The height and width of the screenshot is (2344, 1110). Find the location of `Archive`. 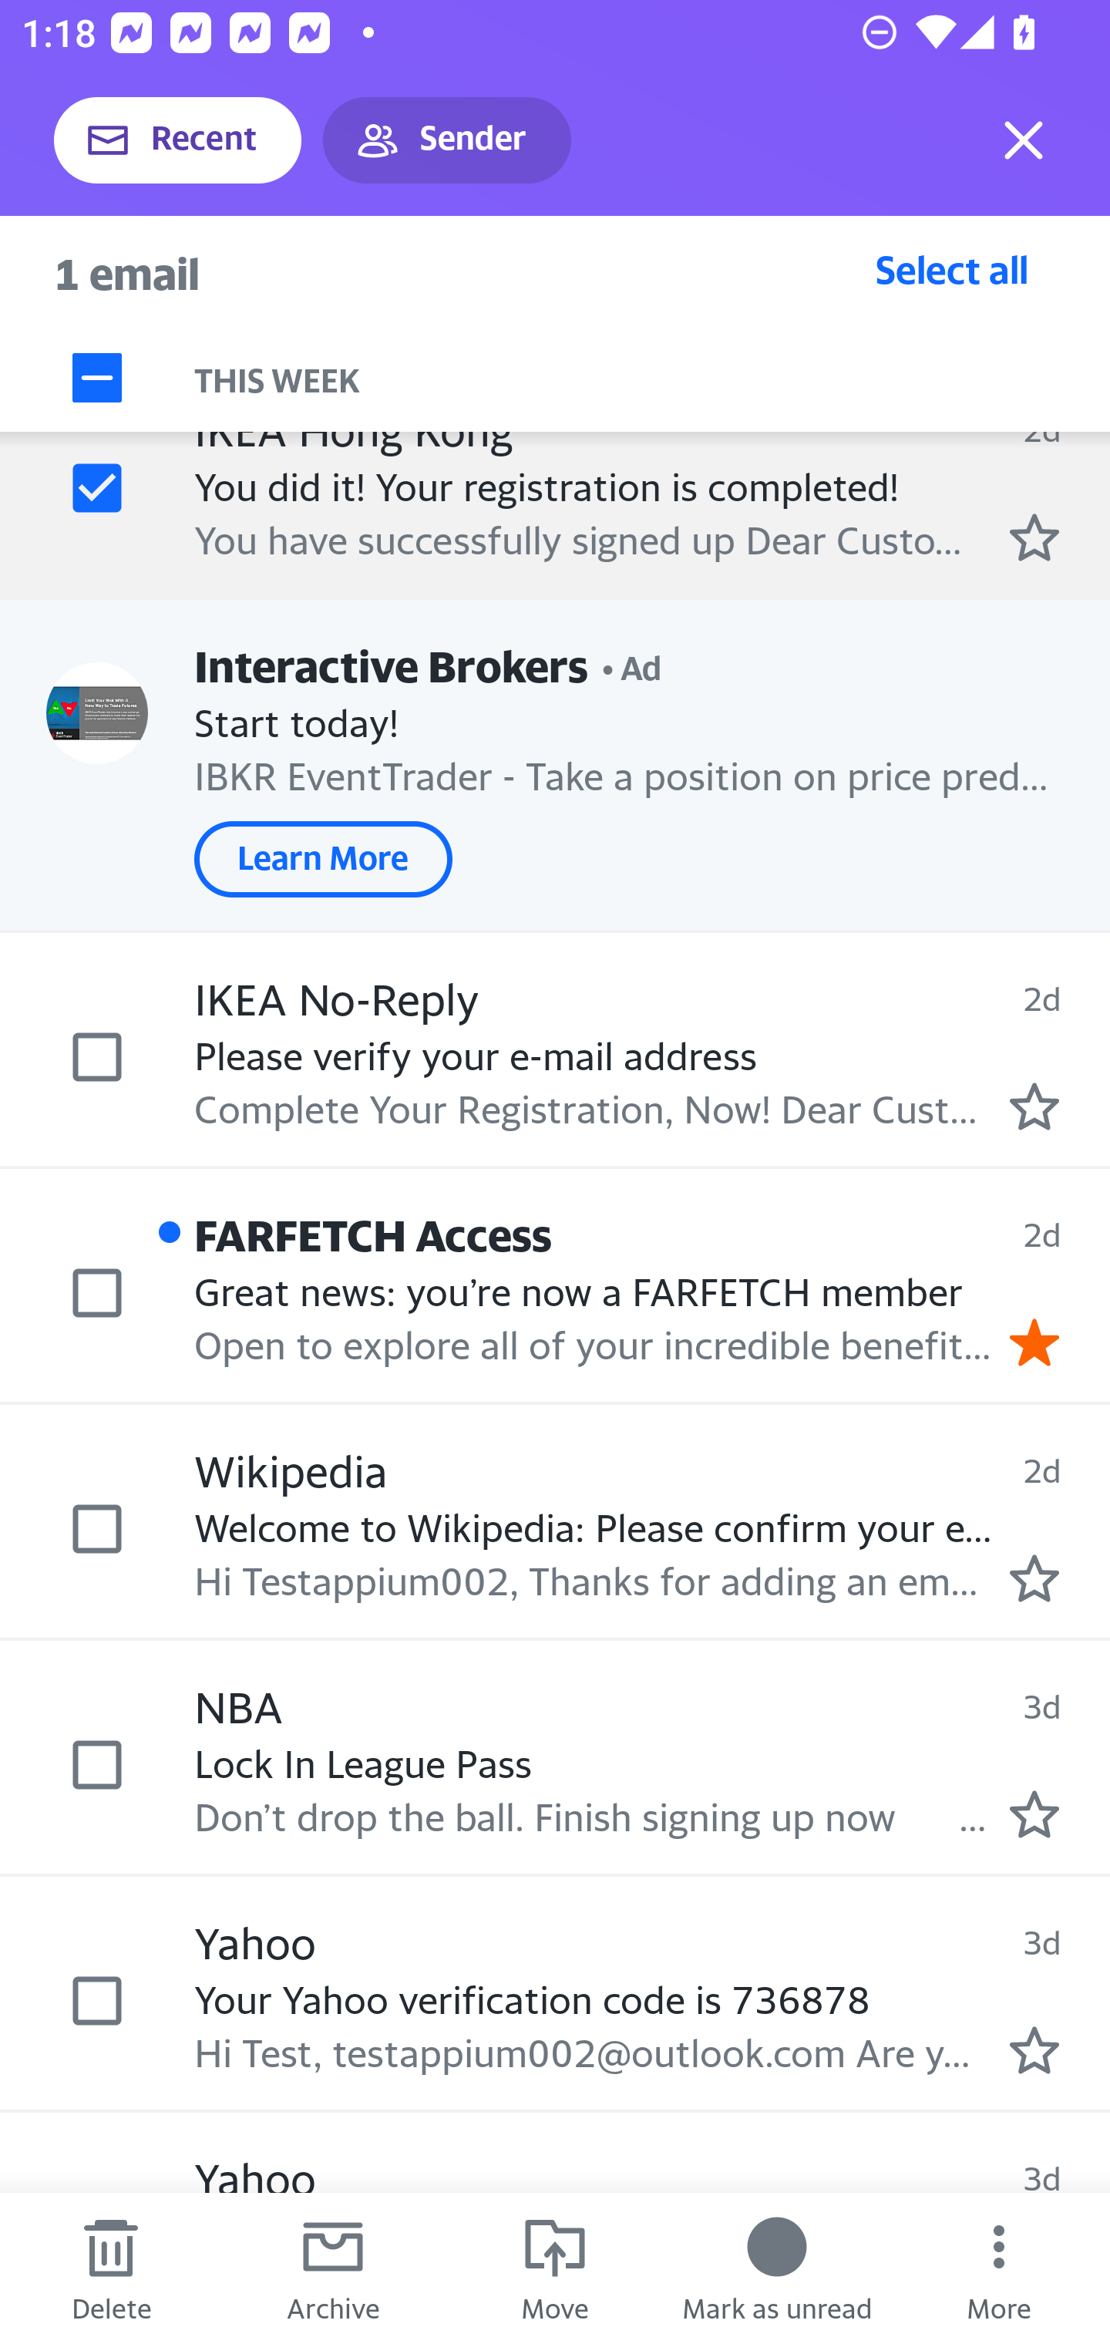

Archive is located at coordinates (333, 2268).